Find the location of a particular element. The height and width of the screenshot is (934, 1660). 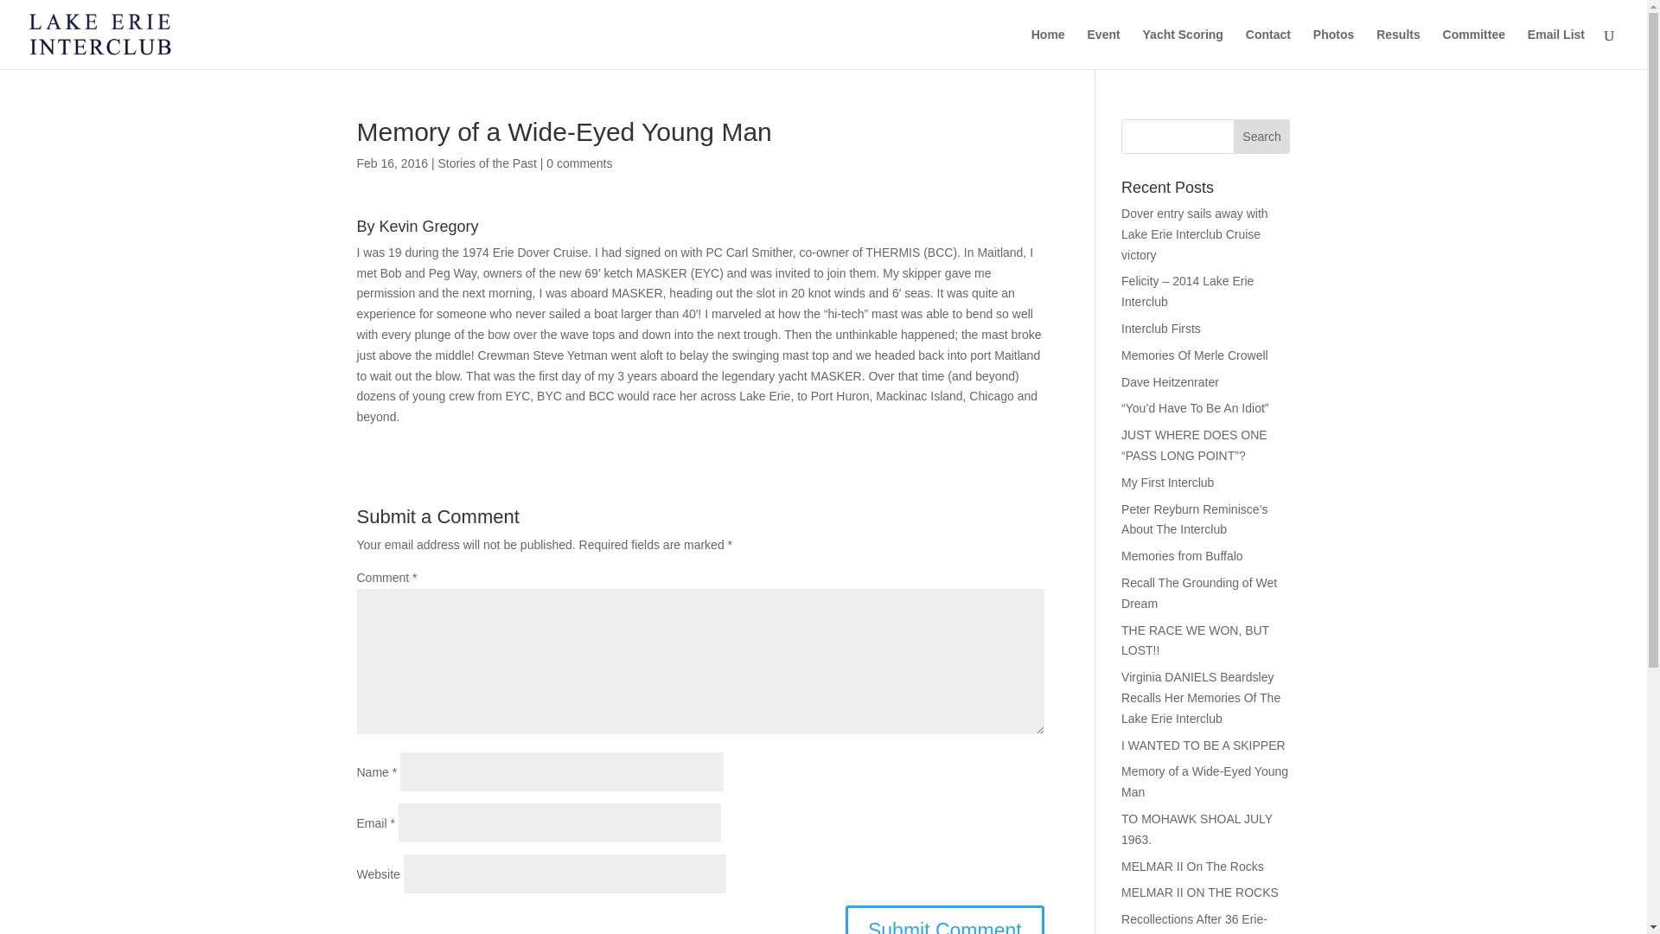

Memories Of Merle Crowell is located at coordinates (1195, 355).